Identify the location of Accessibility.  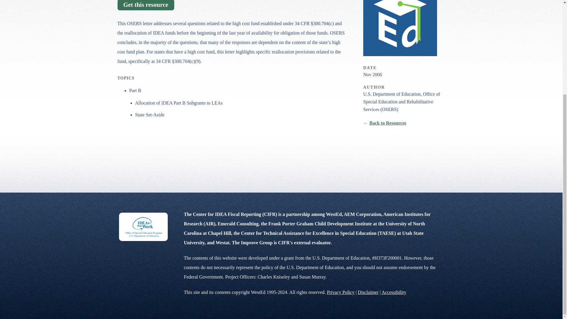
(394, 292).